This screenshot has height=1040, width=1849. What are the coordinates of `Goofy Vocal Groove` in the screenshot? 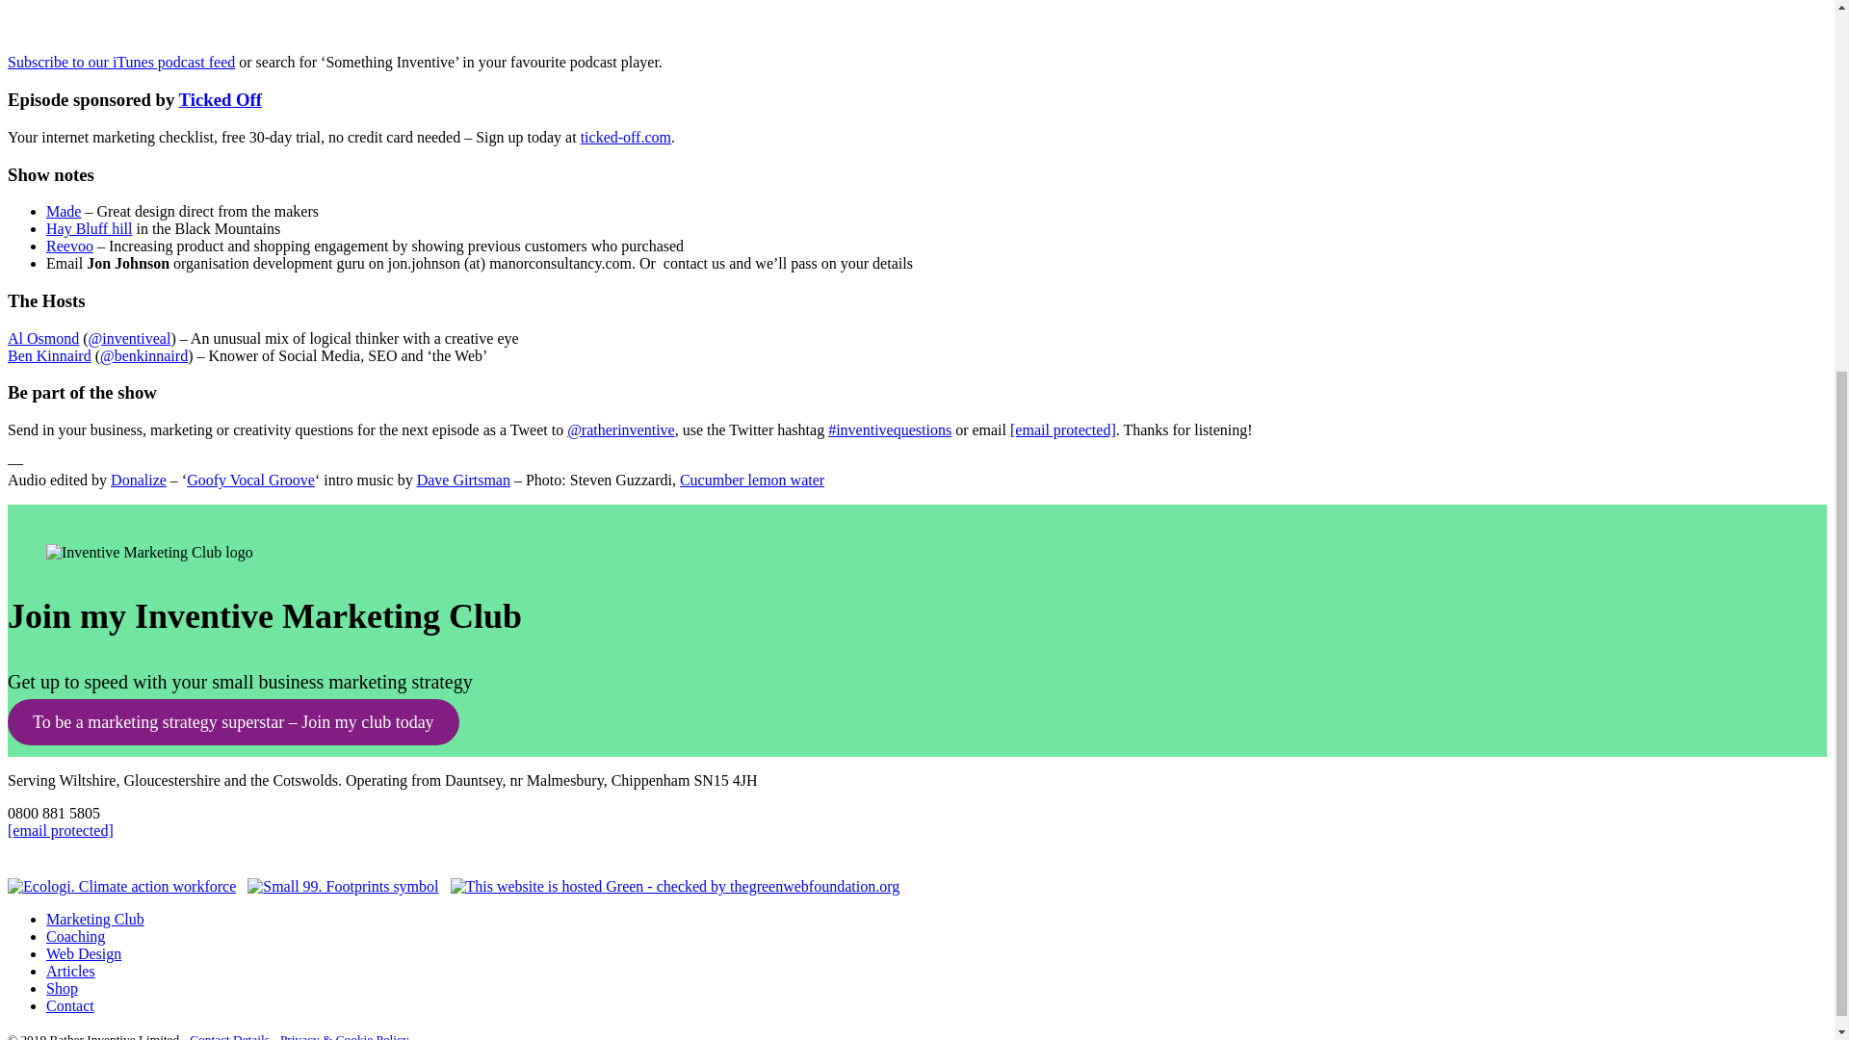 It's located at (250, 480).